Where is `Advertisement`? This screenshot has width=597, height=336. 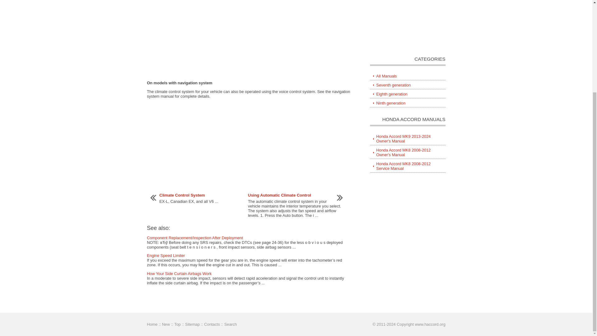 Advertisement is located at coordinates (249, 146).